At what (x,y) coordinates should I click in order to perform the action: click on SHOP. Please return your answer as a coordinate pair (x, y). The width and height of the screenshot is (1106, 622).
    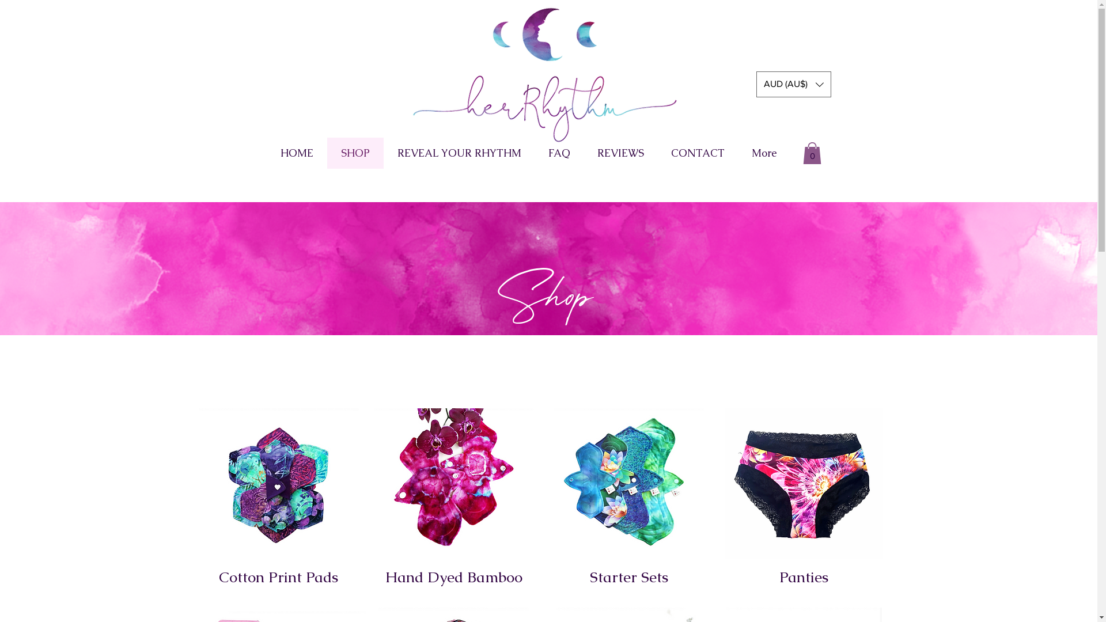
    Looking at the image, I should click on (355, 153).